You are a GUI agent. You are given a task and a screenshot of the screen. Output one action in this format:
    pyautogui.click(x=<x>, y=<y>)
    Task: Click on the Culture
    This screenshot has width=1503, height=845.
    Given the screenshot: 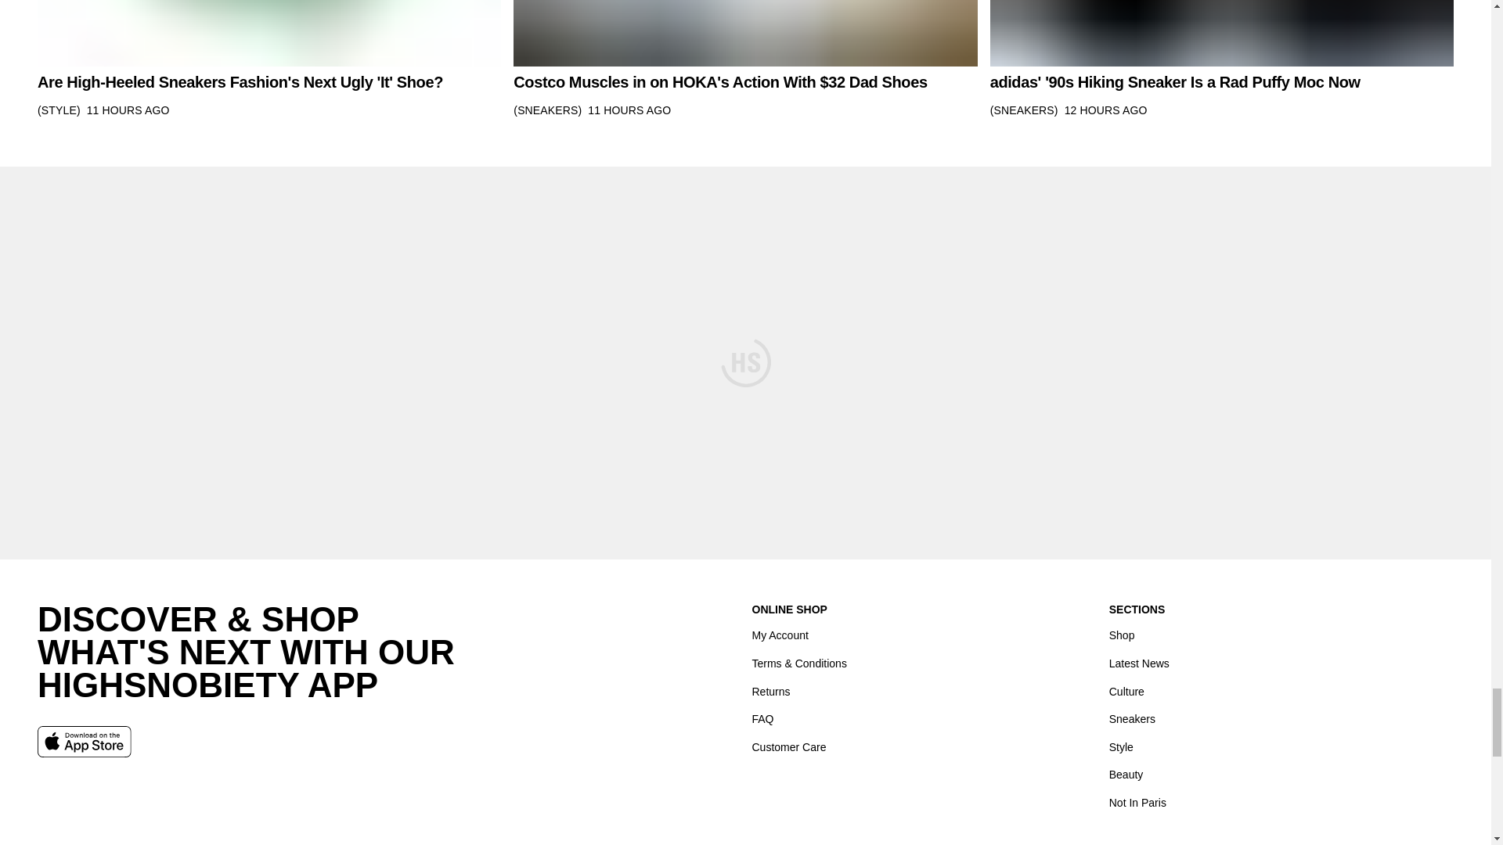 What is the action you would take?
    pyautogui.click(x=1126, y=691)
    